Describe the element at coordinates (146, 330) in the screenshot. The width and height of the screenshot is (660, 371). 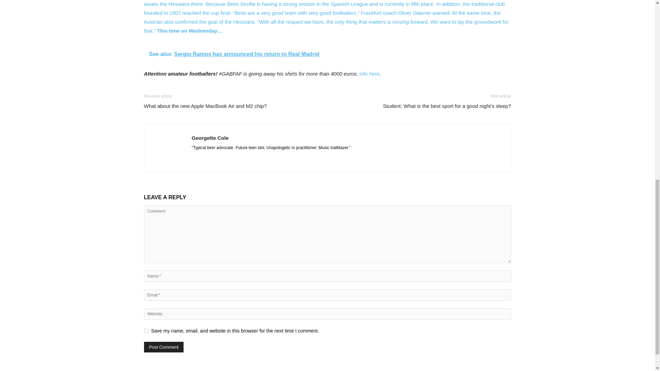
I see `yes` at that location.